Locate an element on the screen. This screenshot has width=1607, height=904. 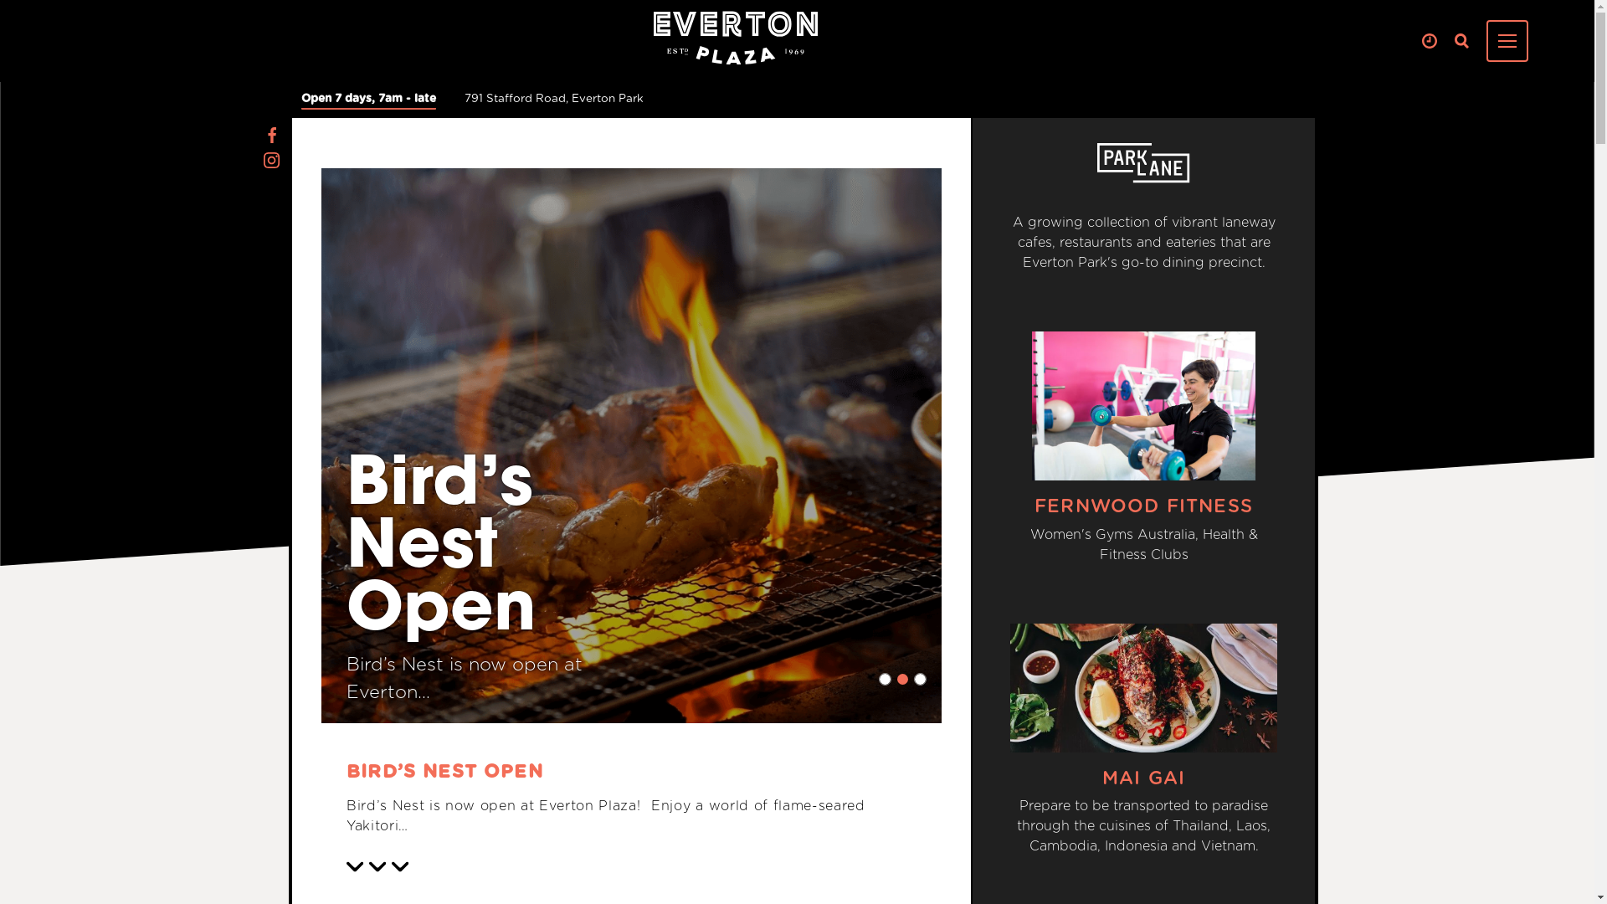
Some of the stores in Park Lane is located at coordinates (1143, 163).